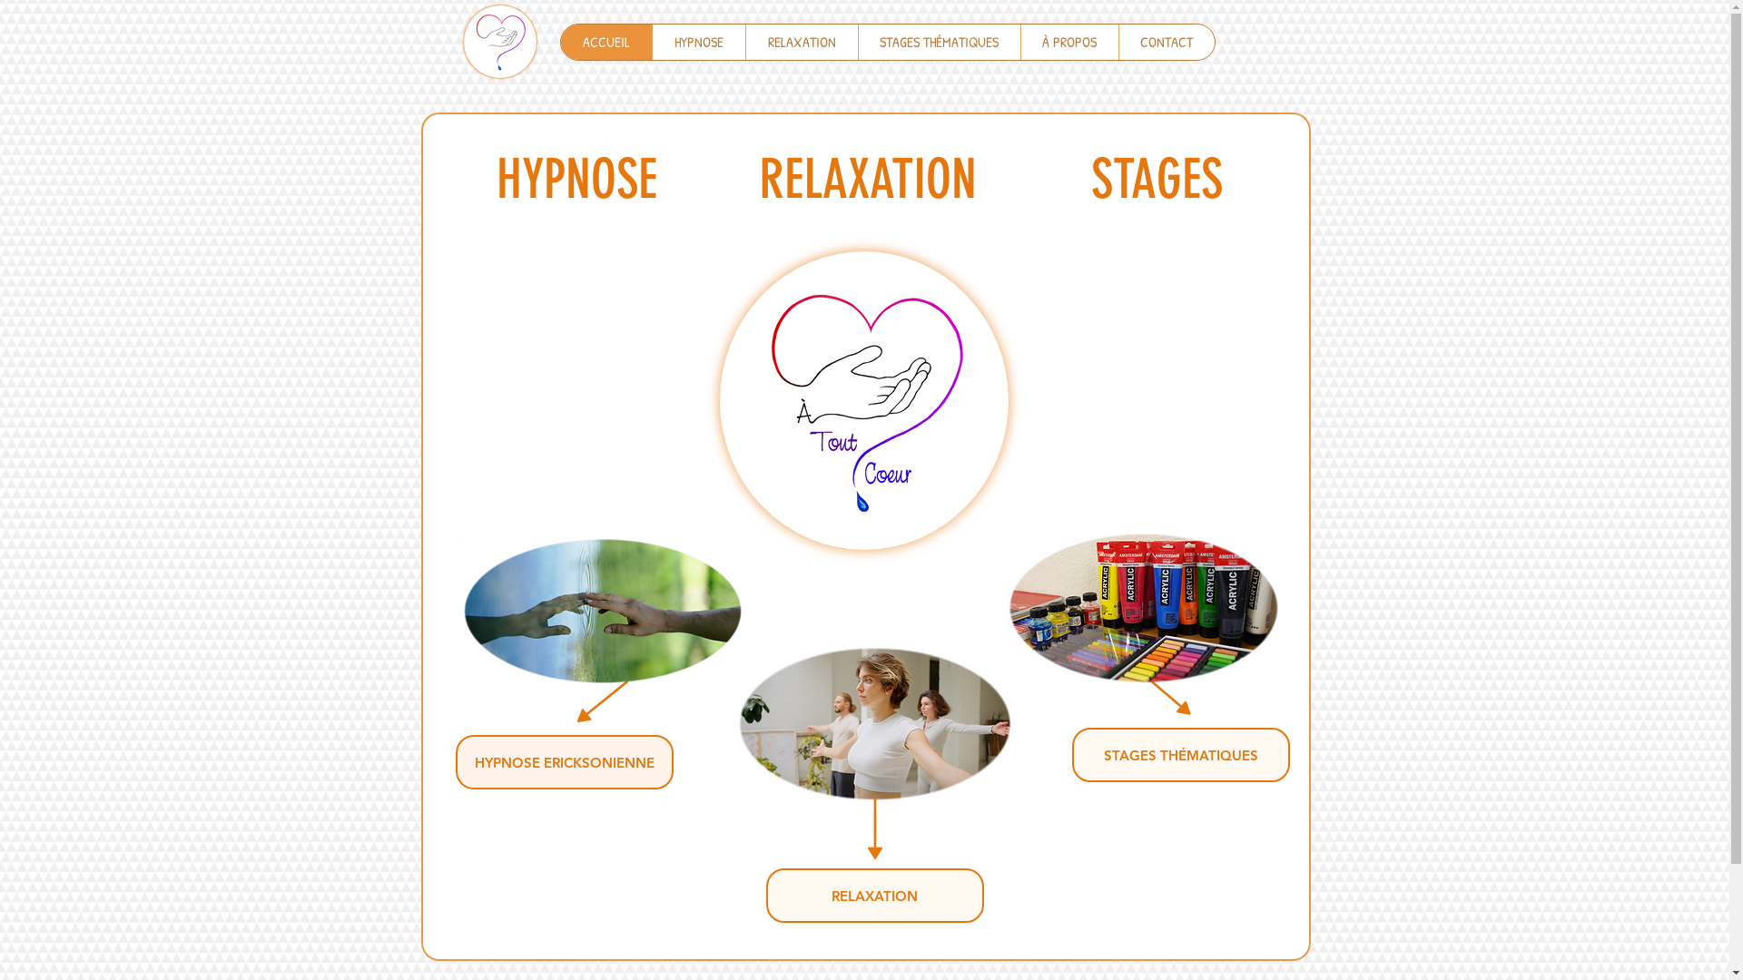 The height and width of the screenshot is (980, 1743). I want to click on ACCUEIL, so click(606, 42).